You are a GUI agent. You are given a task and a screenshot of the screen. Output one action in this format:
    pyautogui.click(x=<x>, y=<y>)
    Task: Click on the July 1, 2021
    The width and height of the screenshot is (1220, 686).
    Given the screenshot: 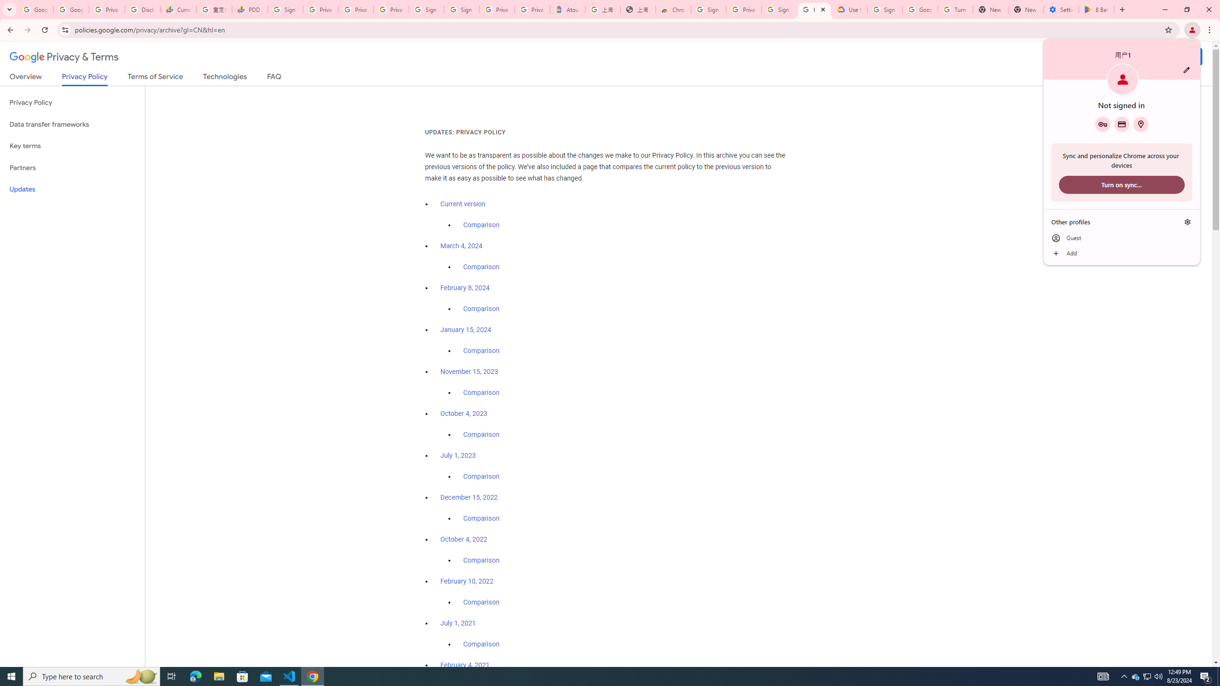 What is the action you would take?
    pyautogui.click(x=920, y=10)
    